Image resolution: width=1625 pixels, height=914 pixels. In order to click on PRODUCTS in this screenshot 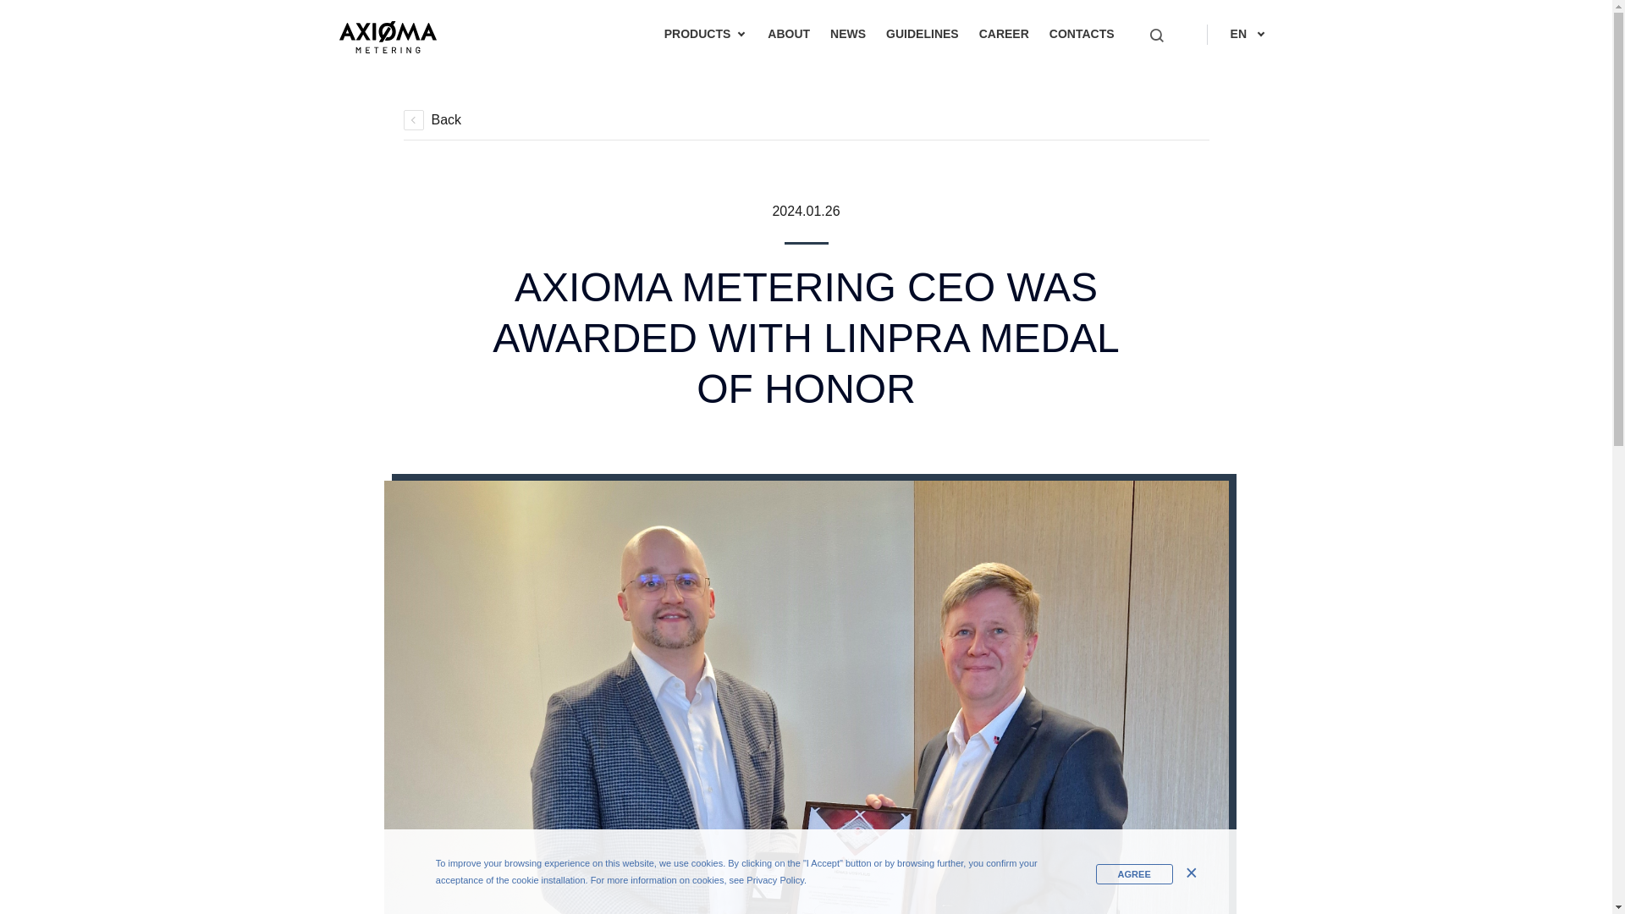, I will do `click(697, 34)`.